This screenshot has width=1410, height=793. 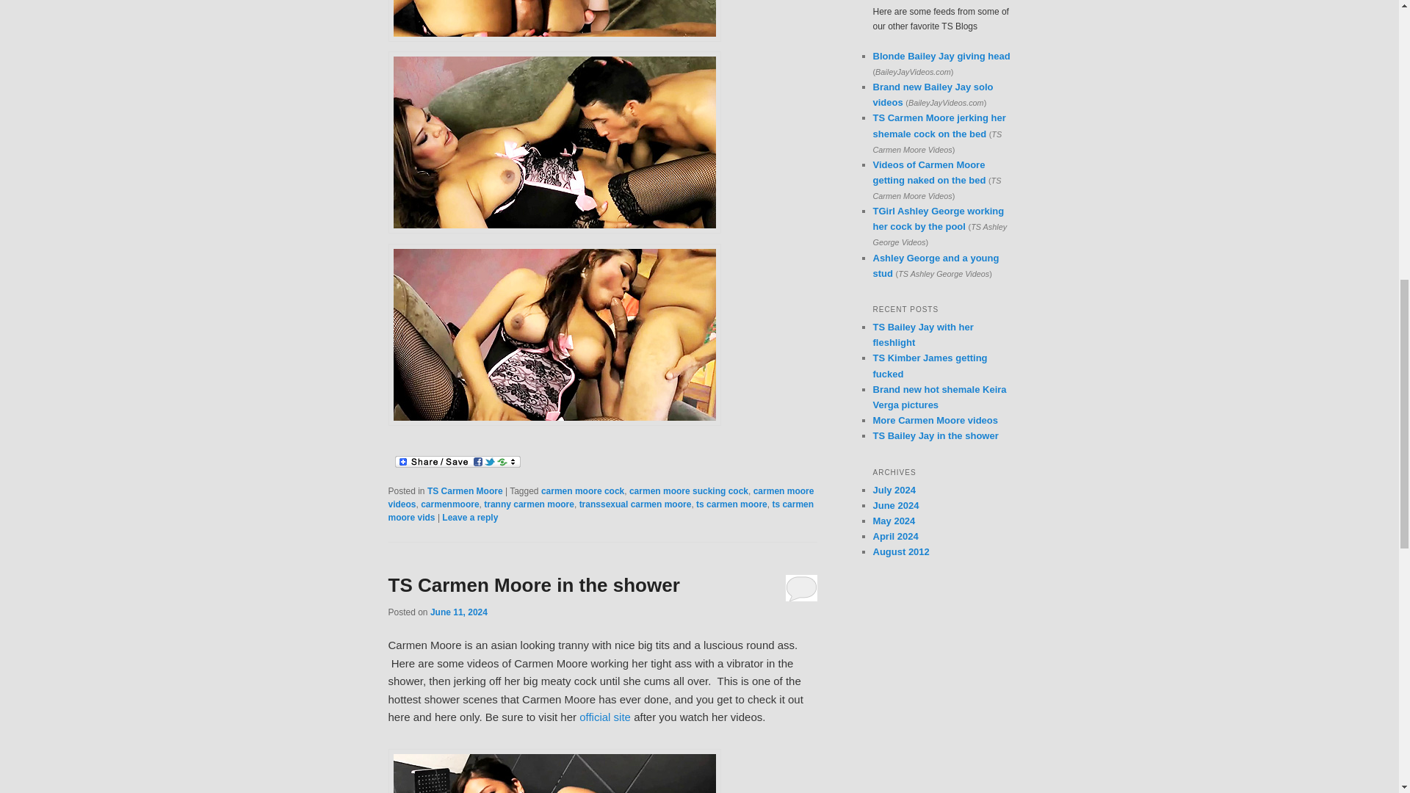 What do you see at coordinates (689, 491) in the screenshot?
I see `carmen moore sucking cock` at bounding box center [689, 491].